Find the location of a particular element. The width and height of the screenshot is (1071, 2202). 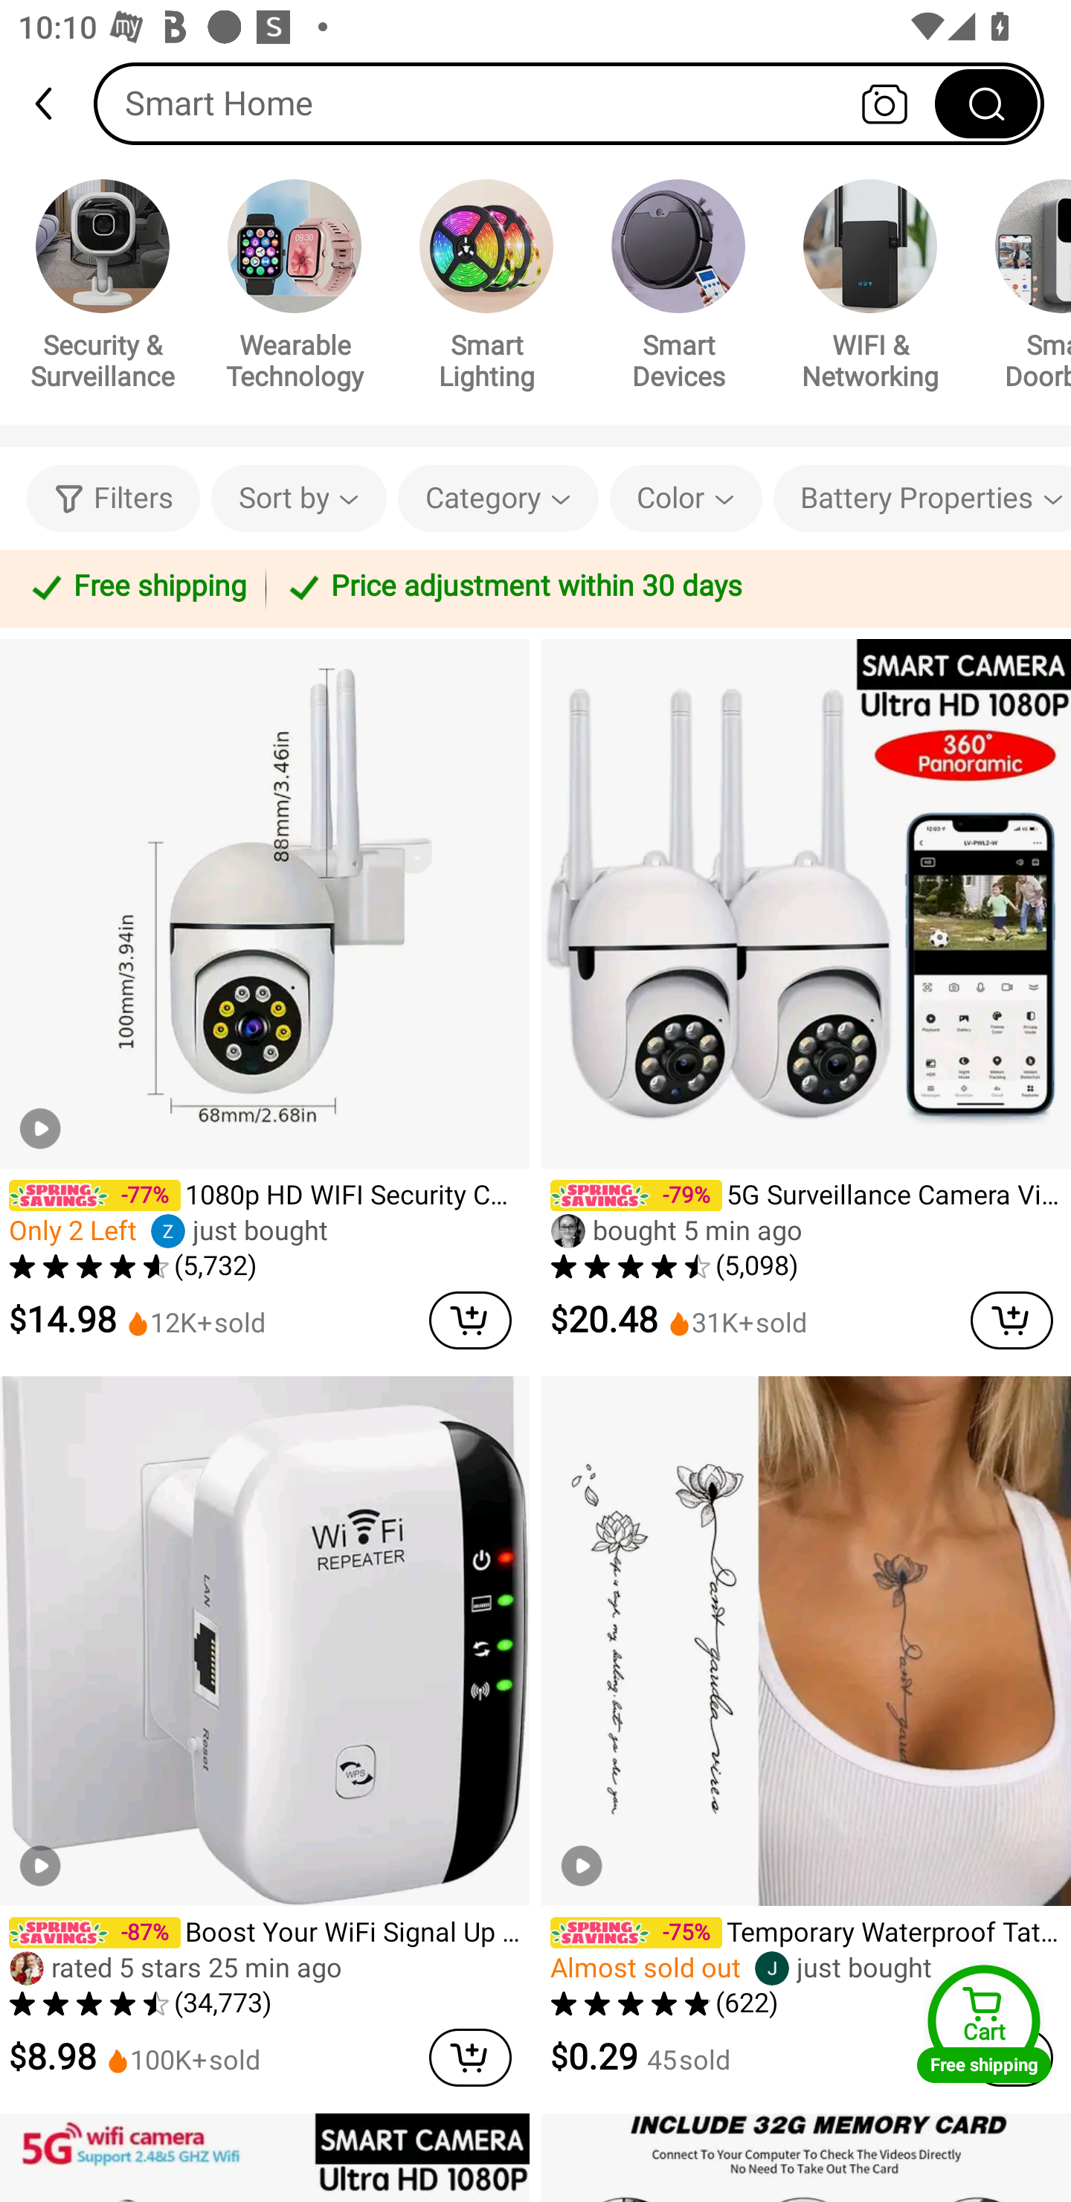

Filters is located at coordinates (113, 498).